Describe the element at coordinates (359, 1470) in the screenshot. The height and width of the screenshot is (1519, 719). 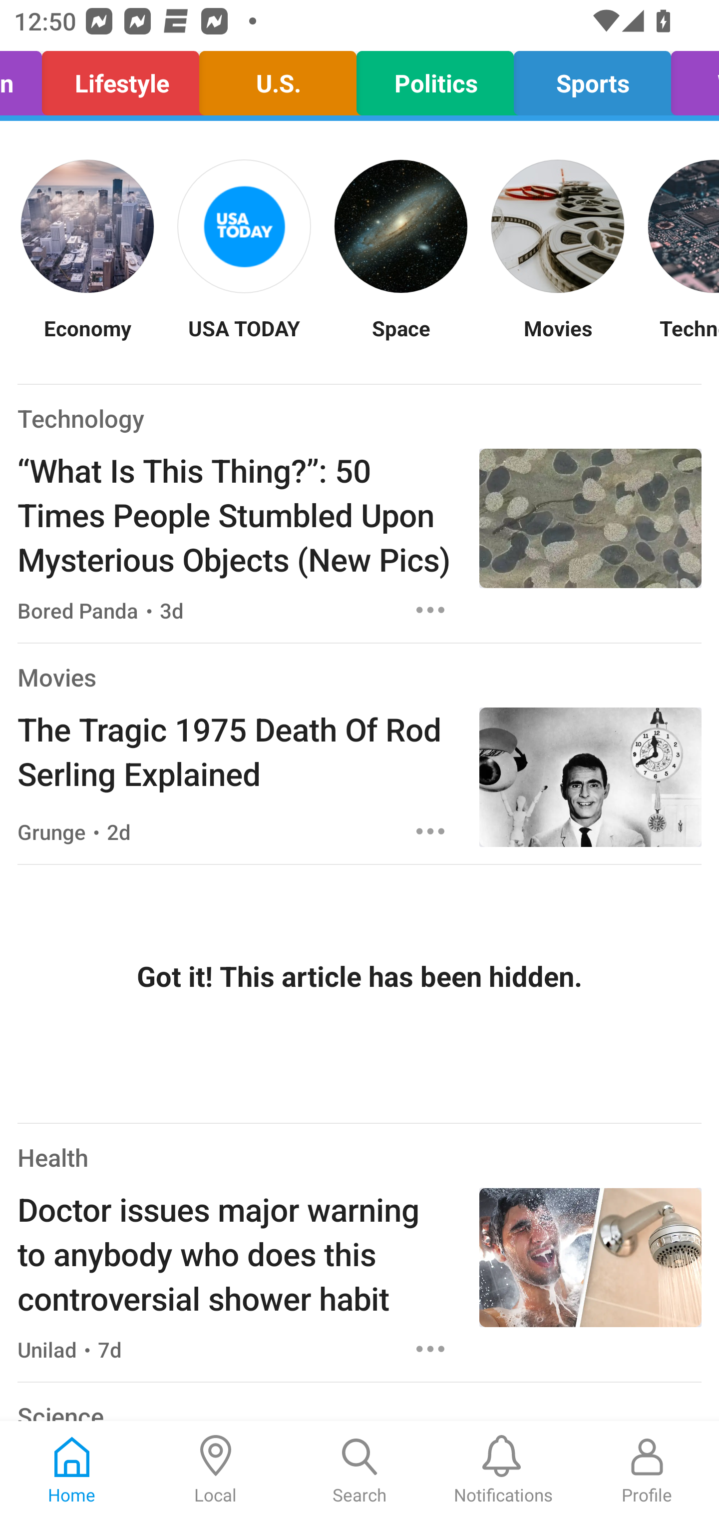
I see `Search` at that location.